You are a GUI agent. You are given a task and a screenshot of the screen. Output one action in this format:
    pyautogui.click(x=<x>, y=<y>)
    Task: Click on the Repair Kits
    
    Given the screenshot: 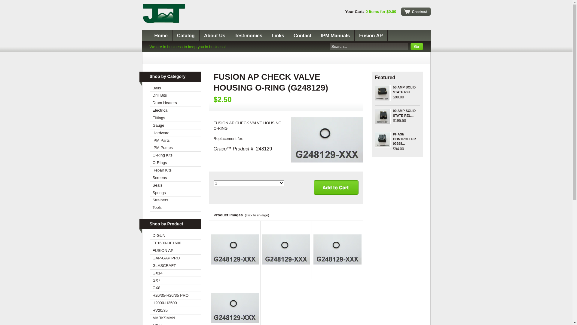 What is the action you would take?
    pyautogui.click(x=175, y=170)
    